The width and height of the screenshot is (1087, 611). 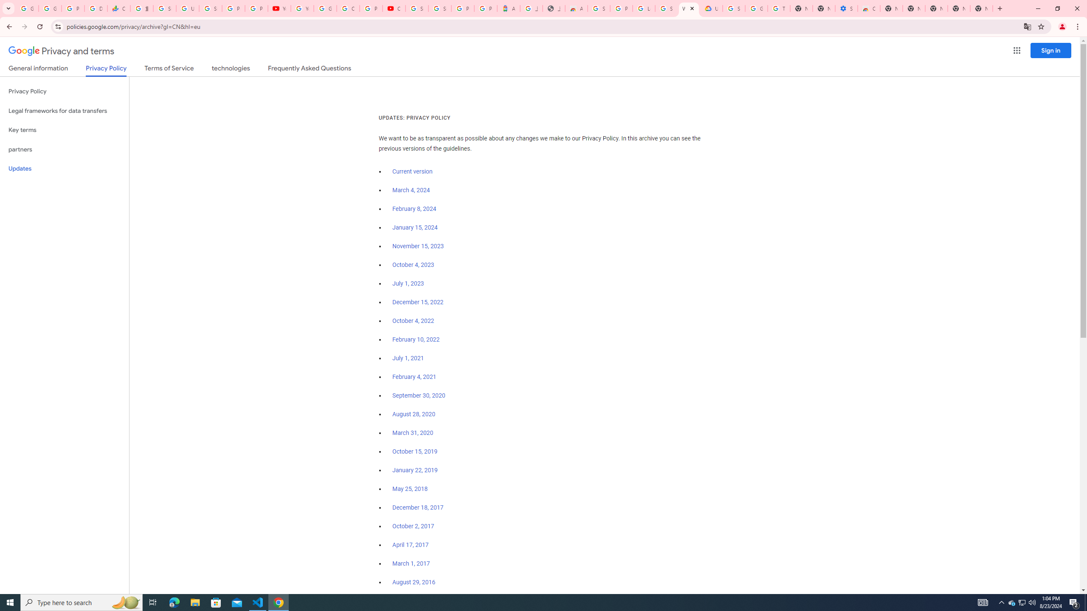 I want to click on partners, so click(x=65, y=149).